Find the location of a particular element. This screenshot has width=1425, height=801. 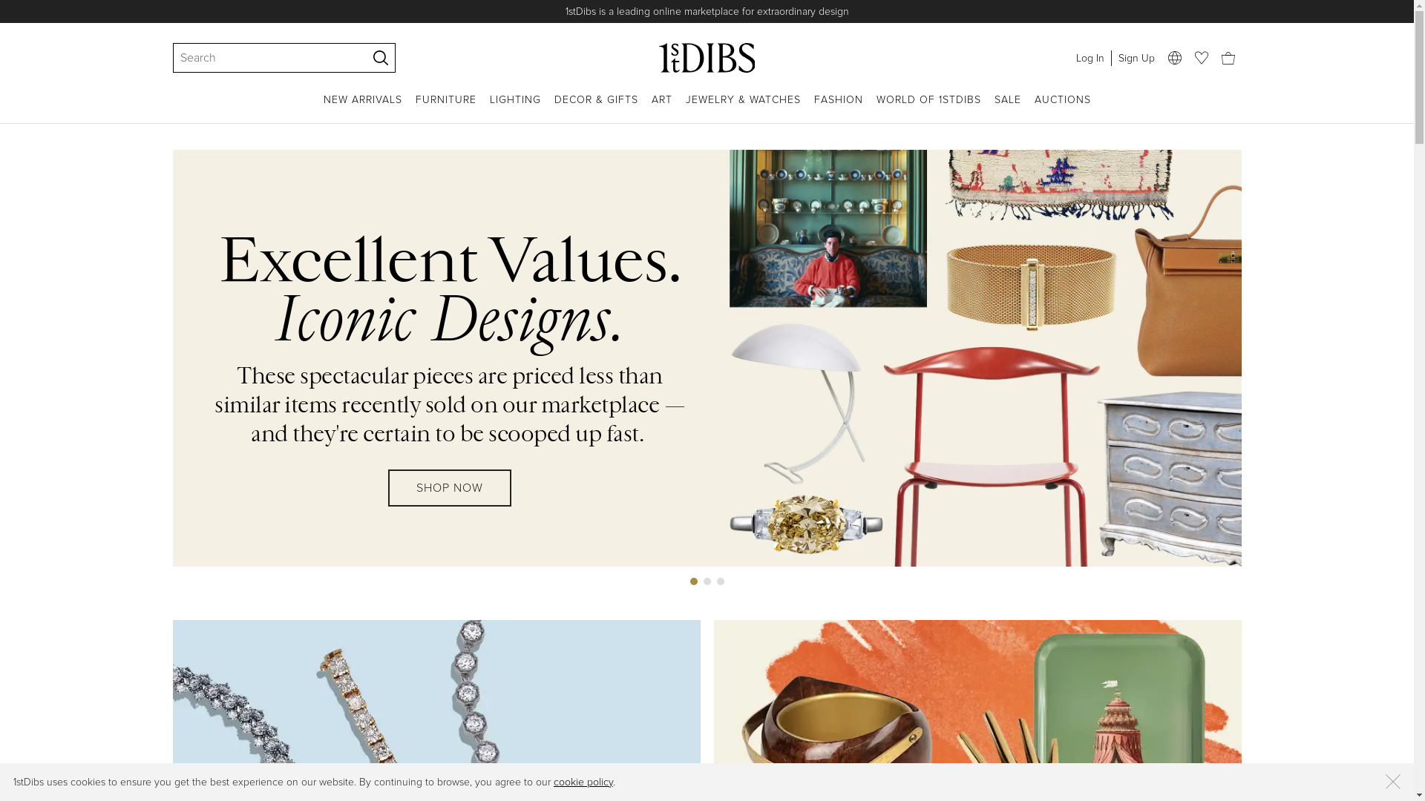

SHOP NOW is located at coordinates (450, 501).